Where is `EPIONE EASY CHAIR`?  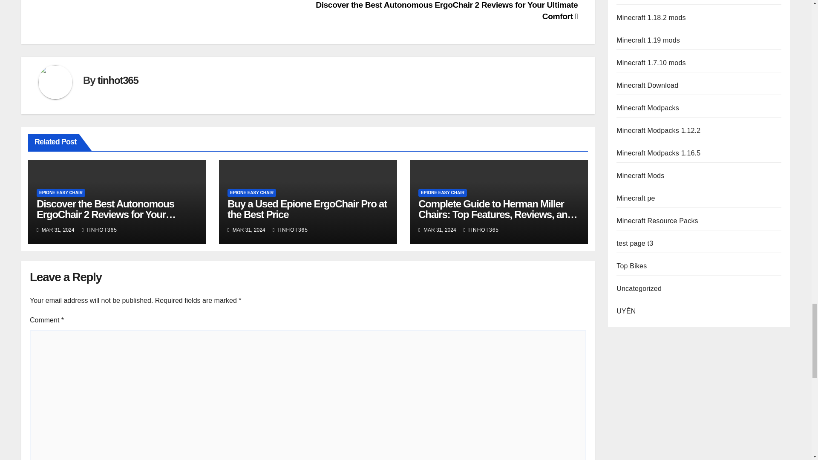 EPIONE EASY CHAIR is located at coordinates (251, 193).